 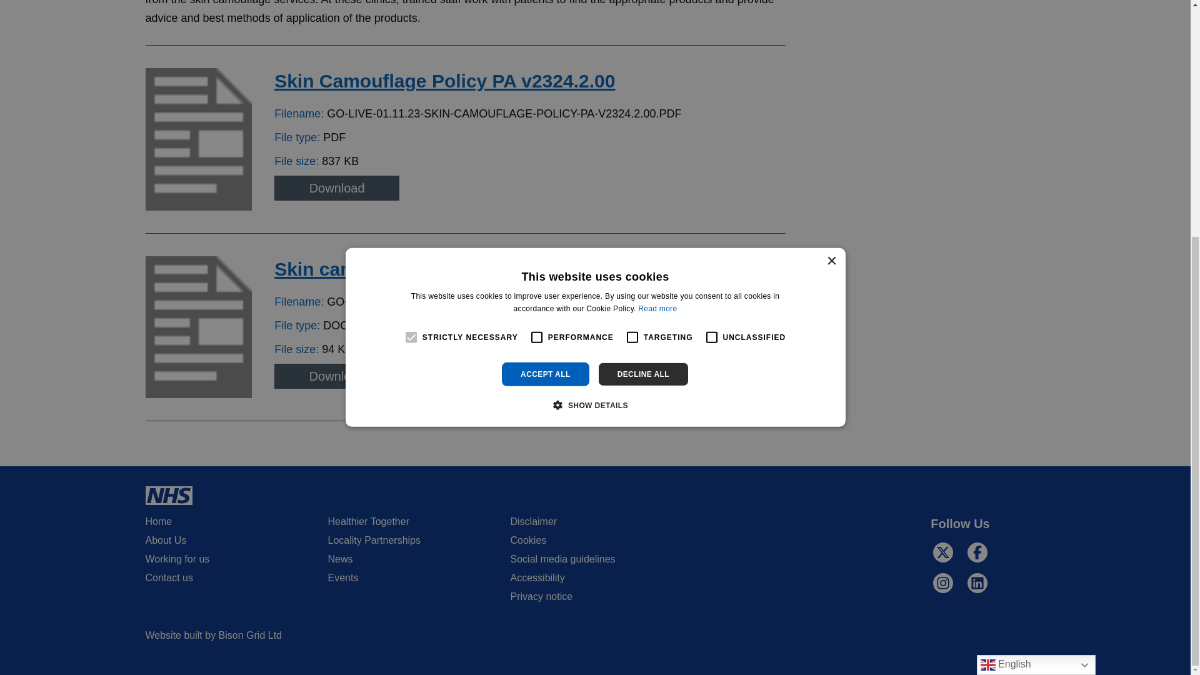 I want to click on Twitter X, so click(x=942, y=552).